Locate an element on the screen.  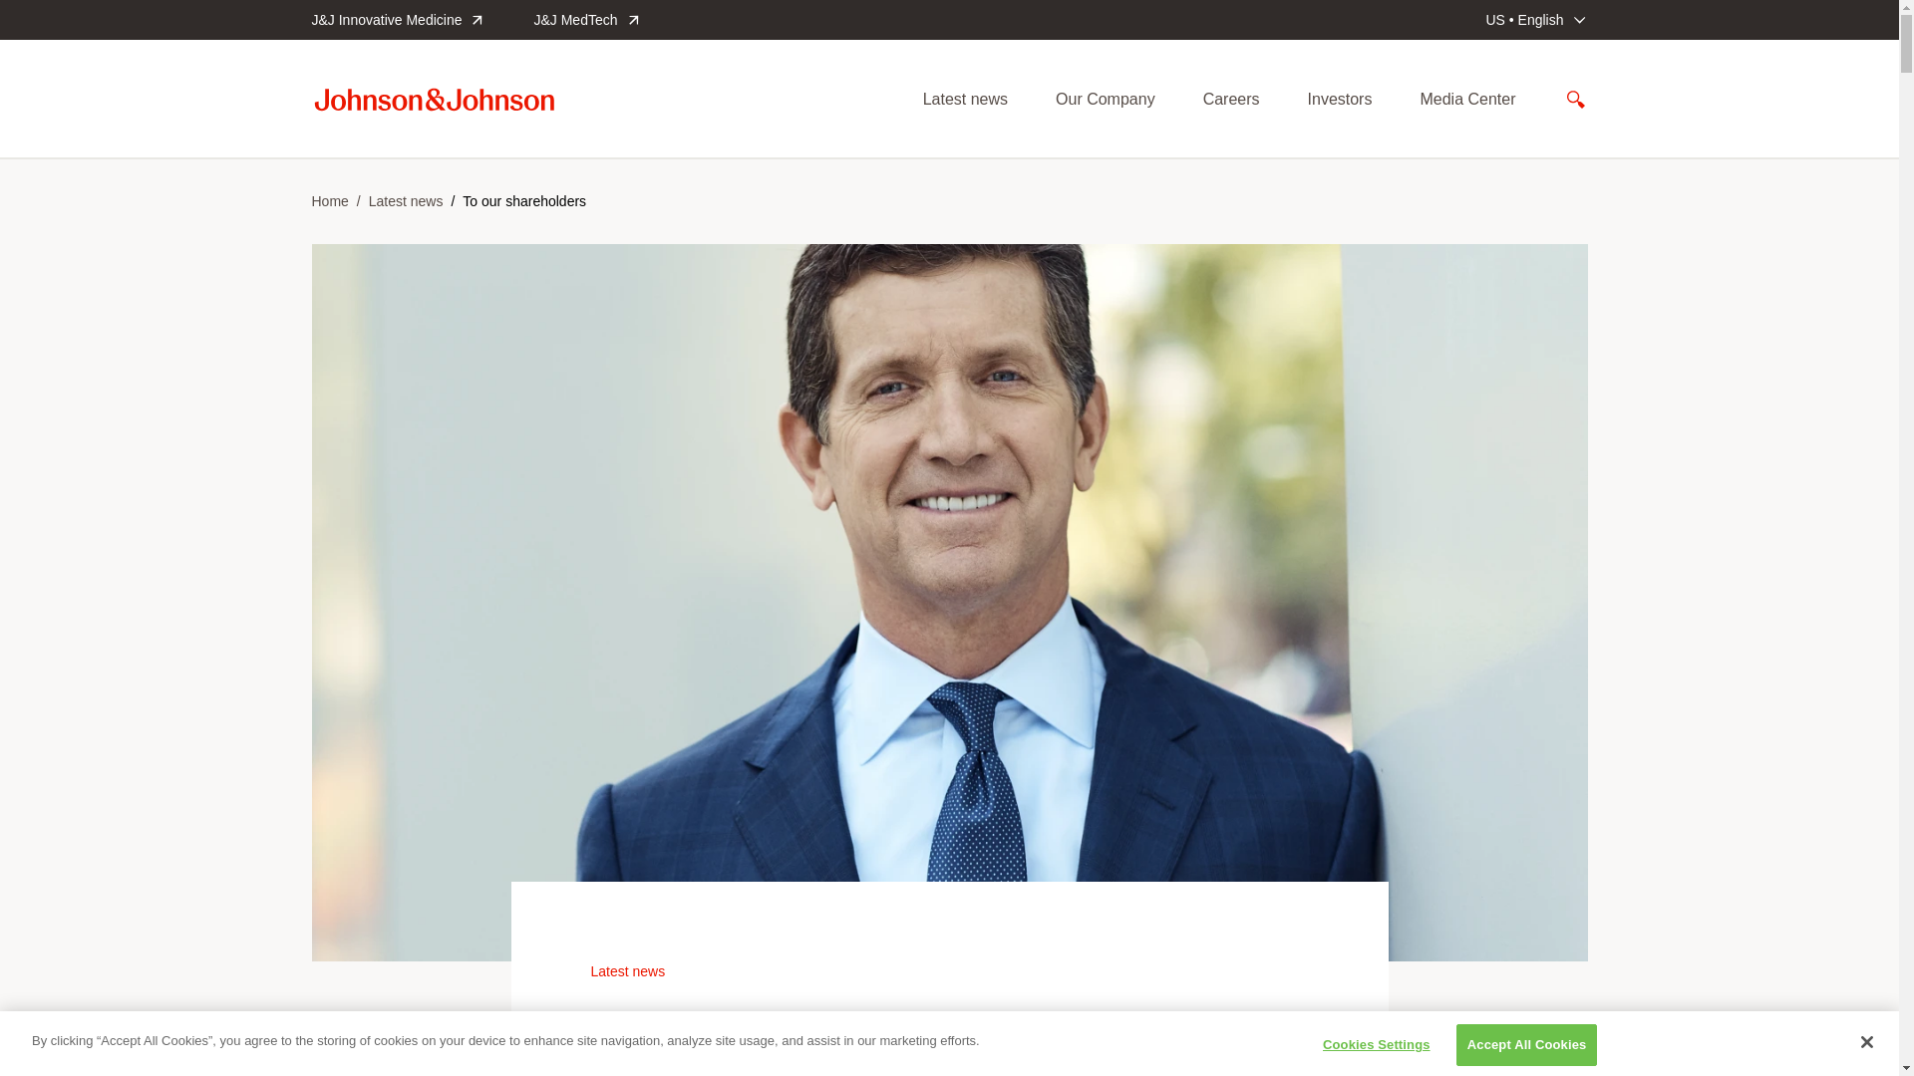
Our Company is located at coordinates (1106, 100).